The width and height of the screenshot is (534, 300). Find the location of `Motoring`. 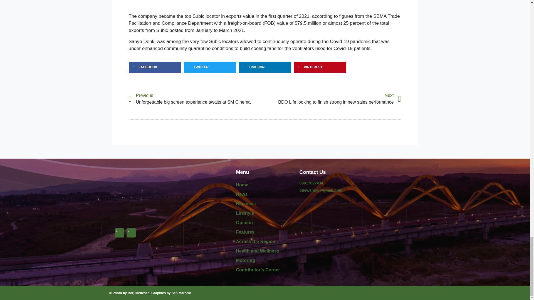

Motoring is located at coordinates (265, 261).